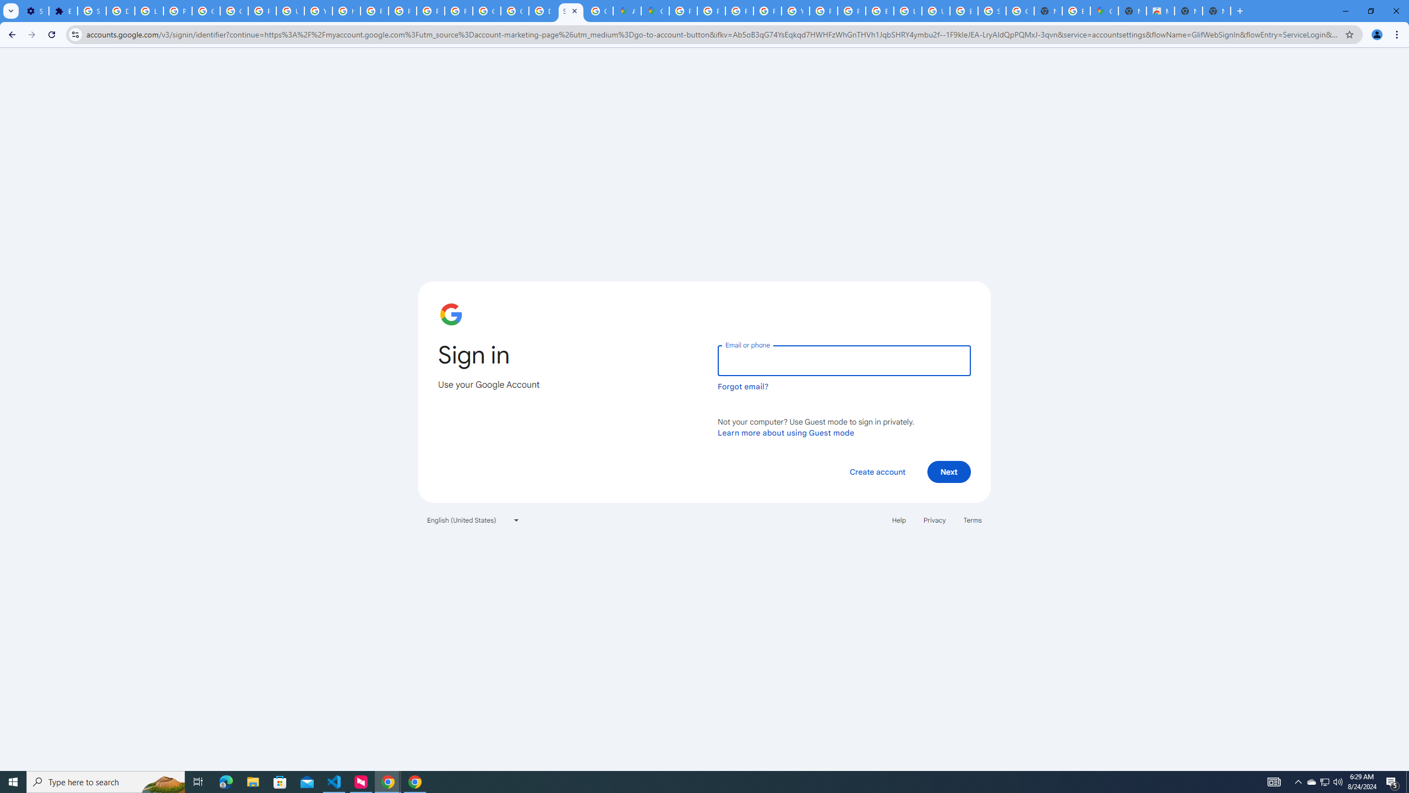 Image resolution: width=1409 pixels, height=793 pixels. What do you see at coordinates (1377, 35) in the screenshot?
I see `You` at bounding box center [1377, 35].